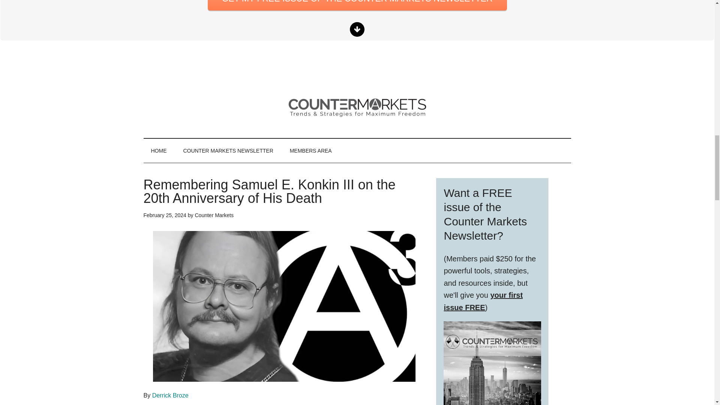  Describe the element at coordinates (357, 106) in the screenshot. I see `Counter Markets` at that location.